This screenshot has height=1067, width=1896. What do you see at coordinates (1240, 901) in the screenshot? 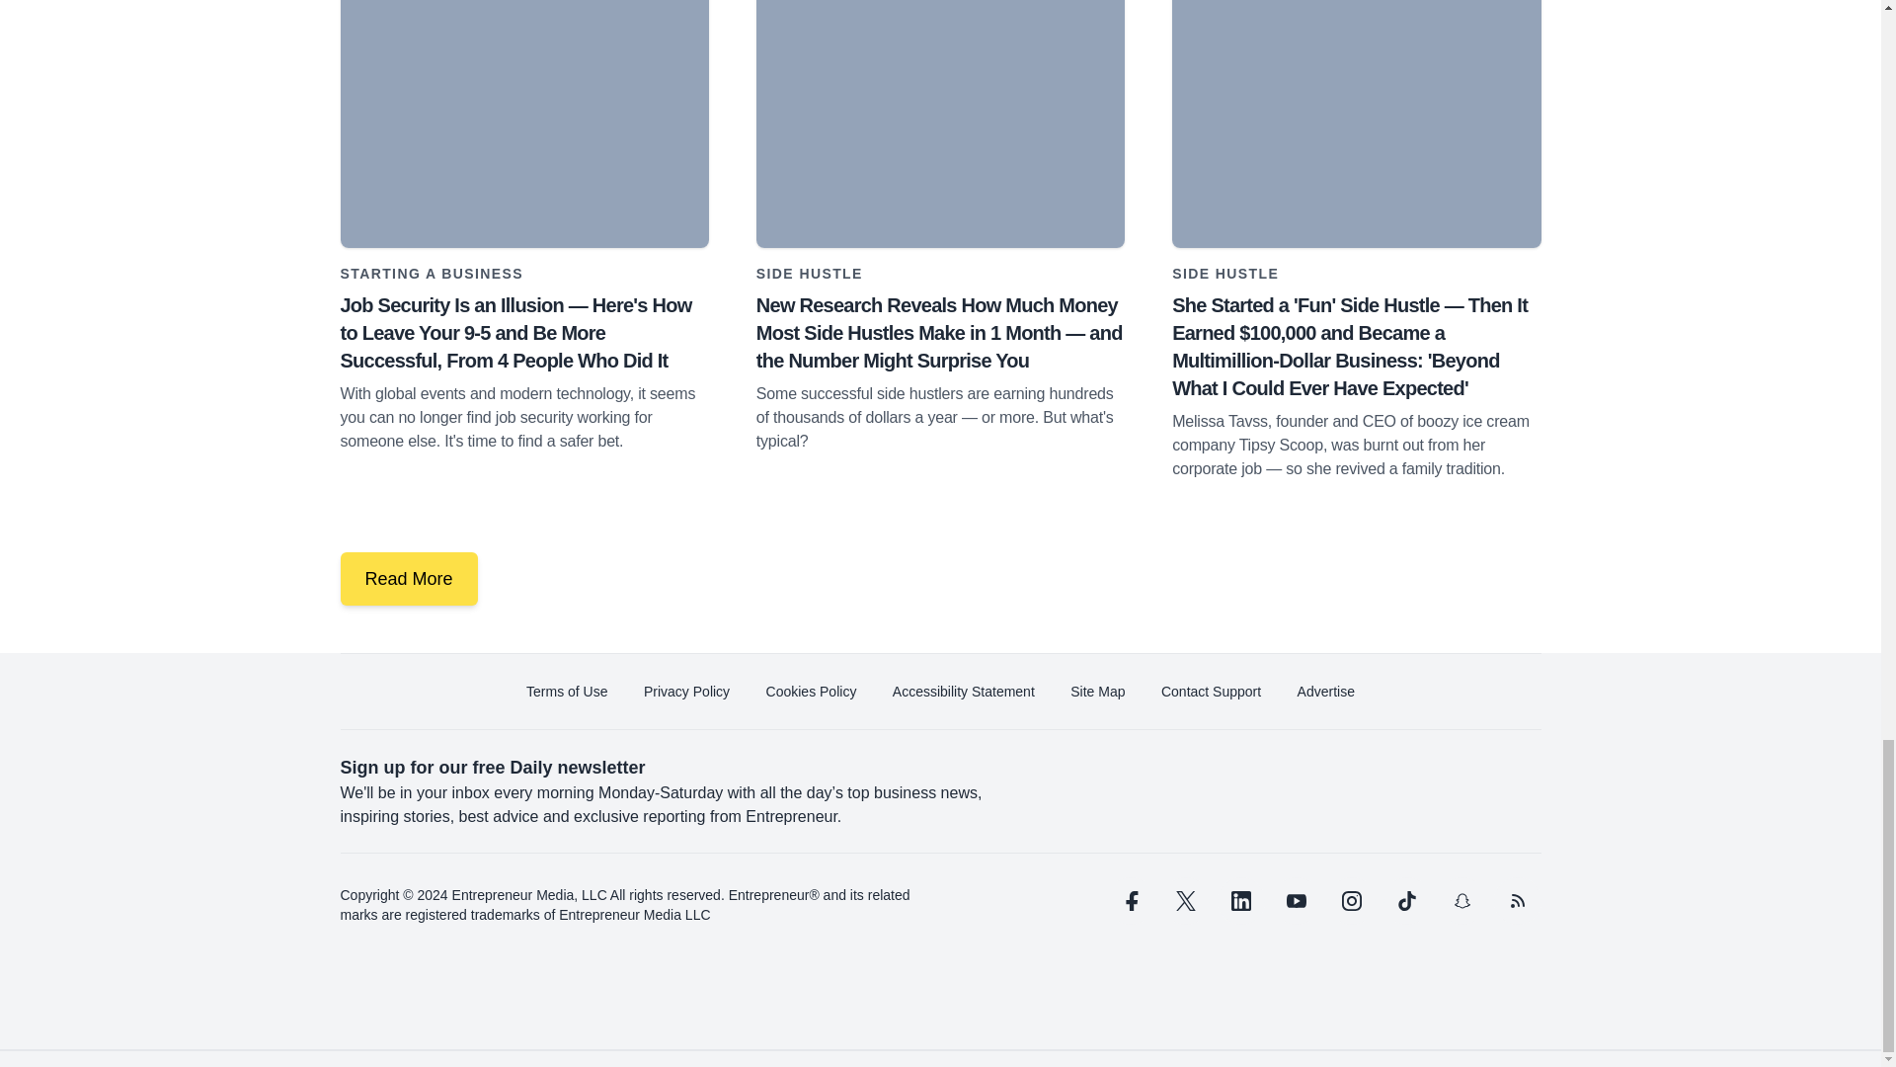
I see `linkedin` at bounding box center [1240, 901].